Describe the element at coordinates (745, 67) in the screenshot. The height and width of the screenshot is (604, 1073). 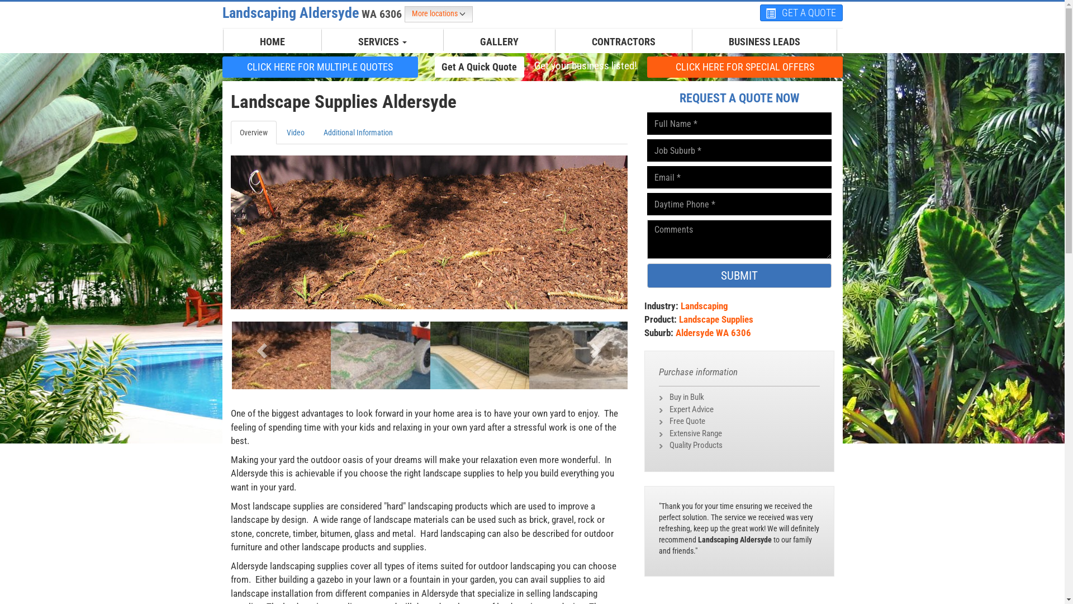
I see `CLICK HERE FOR SPECIAL OFFERS` at that location.